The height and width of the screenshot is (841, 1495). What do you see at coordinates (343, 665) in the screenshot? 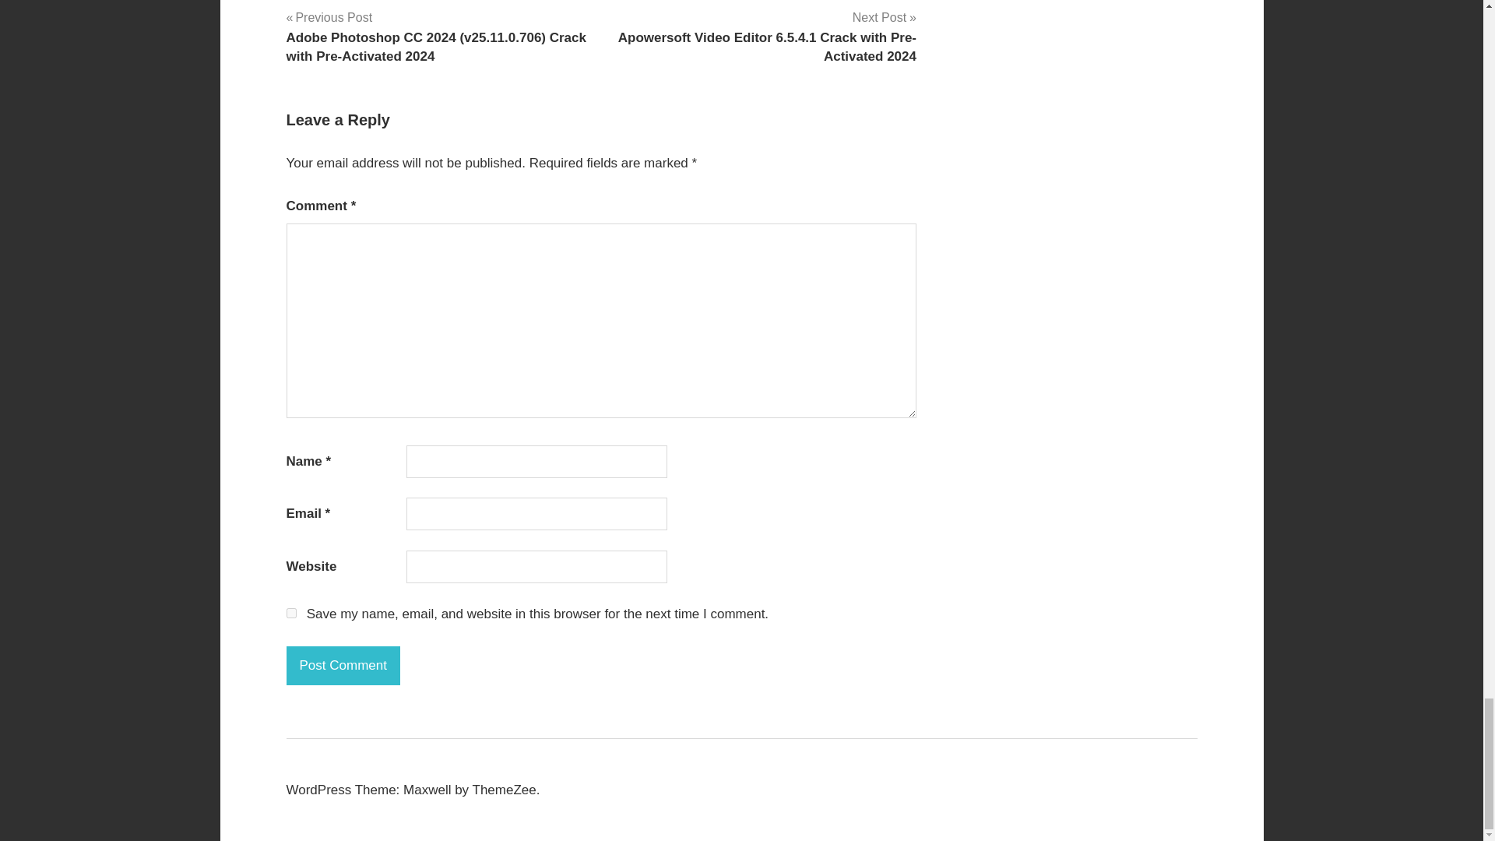
I see `Post Comment` at bounding box center [343, 665].